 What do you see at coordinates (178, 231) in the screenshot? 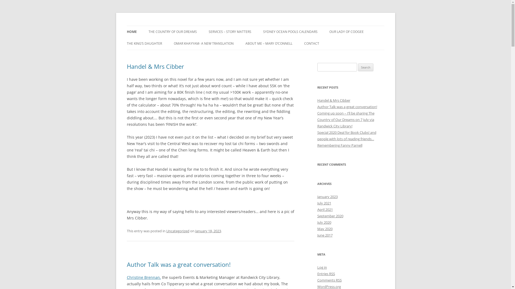
I see `Uncategorized` at bounding box center [178, 231].